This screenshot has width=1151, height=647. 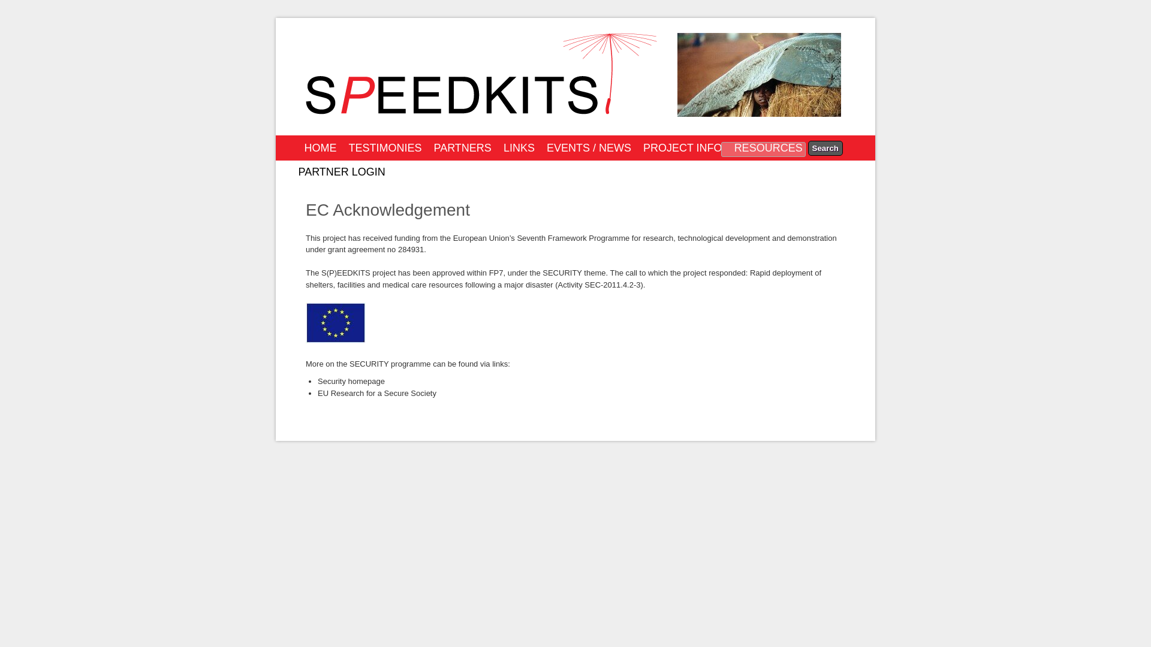 I want to click on Search, so click(x=825, y=147).